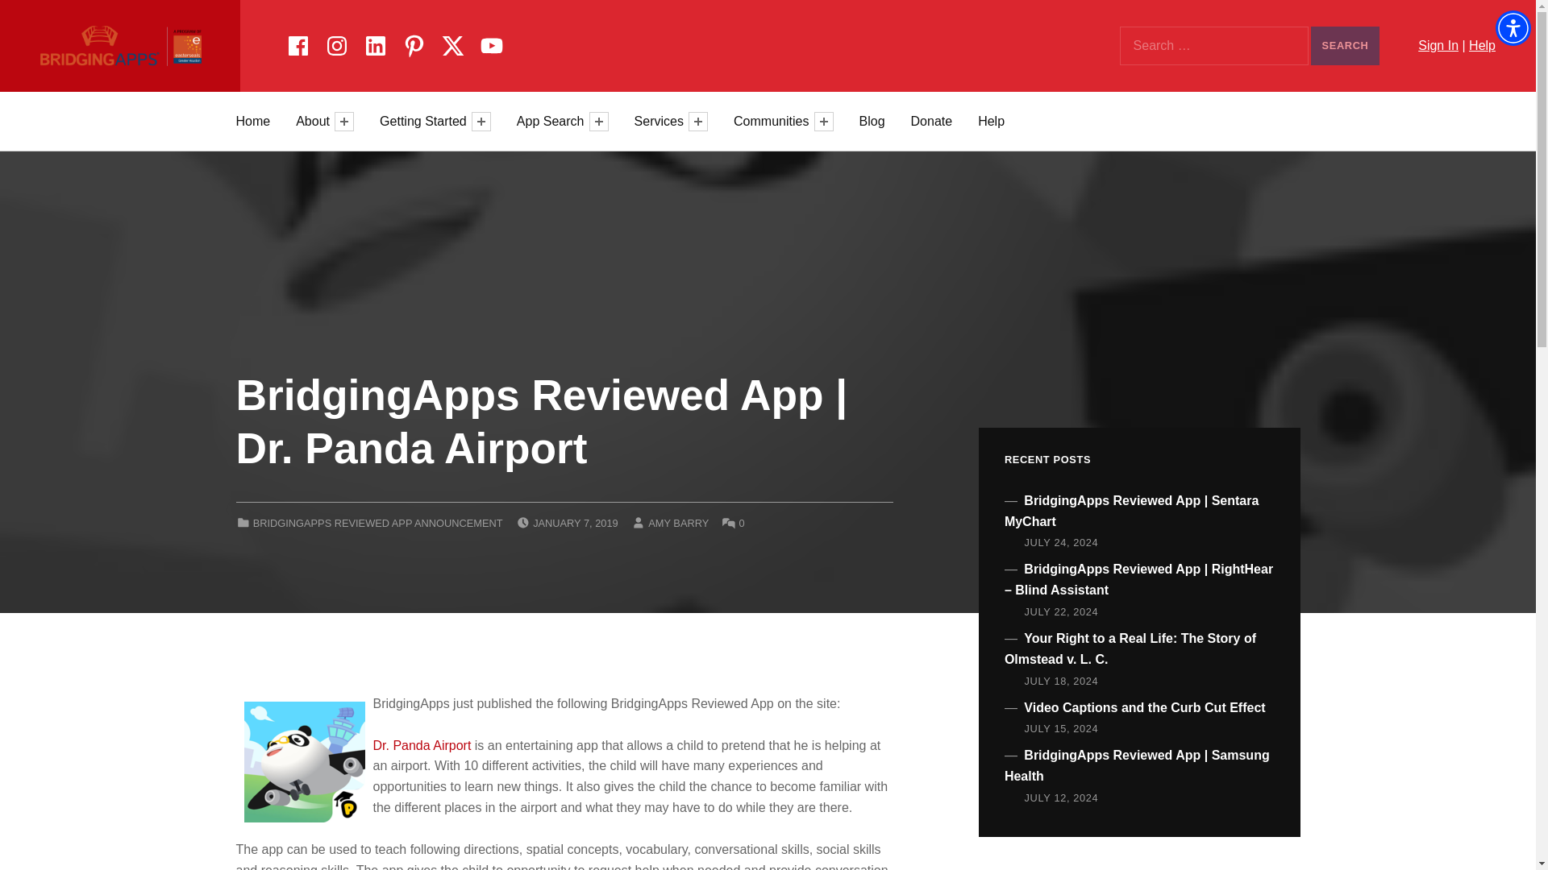 Image resolution: width=1548 pixels, height=870 pixels. What do you see at coordinates (1513, 27) in the screenshot?
I see `Accessibility Menu` at bounding box center [1513, 27].